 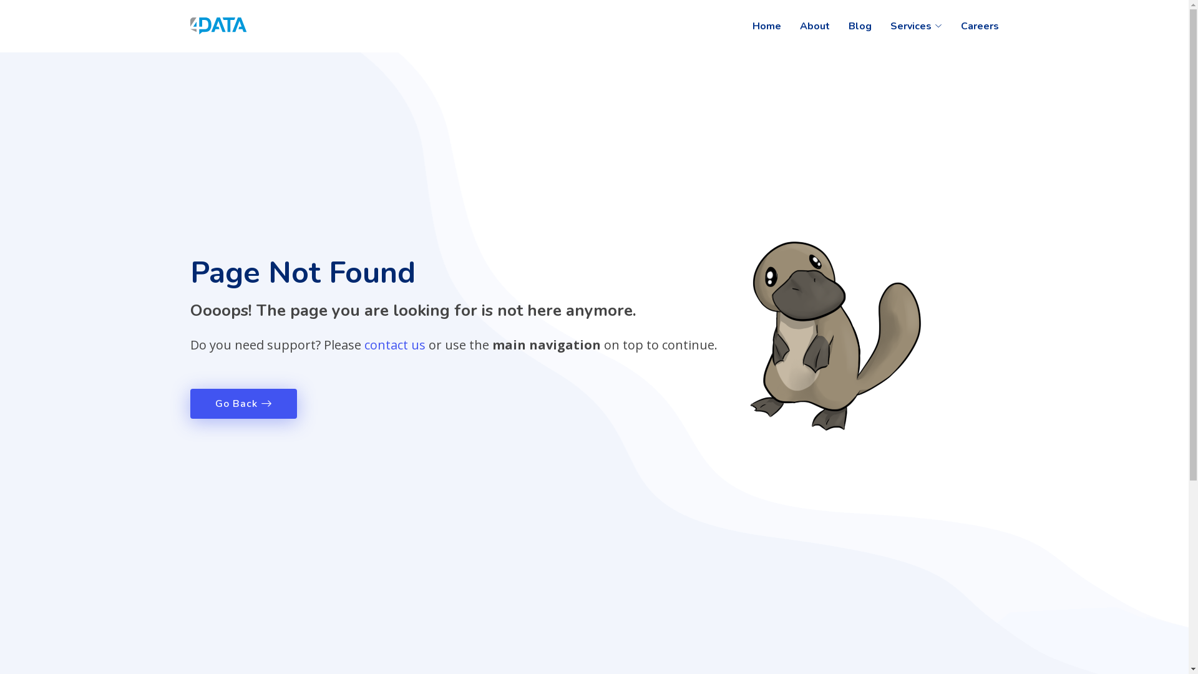 I want to click on Home, so click(x=757, y=26).